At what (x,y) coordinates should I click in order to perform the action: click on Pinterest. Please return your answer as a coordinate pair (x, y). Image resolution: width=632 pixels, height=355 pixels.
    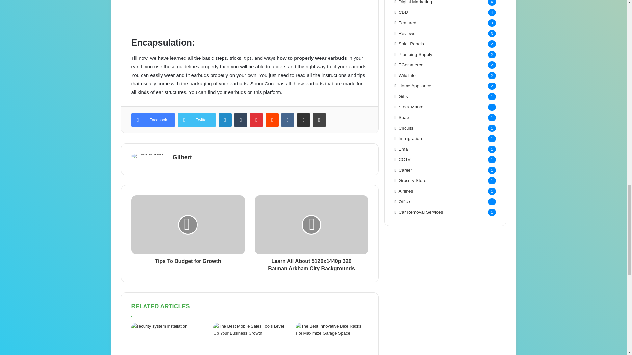
    Looking at the image, I should click on (256, 120).